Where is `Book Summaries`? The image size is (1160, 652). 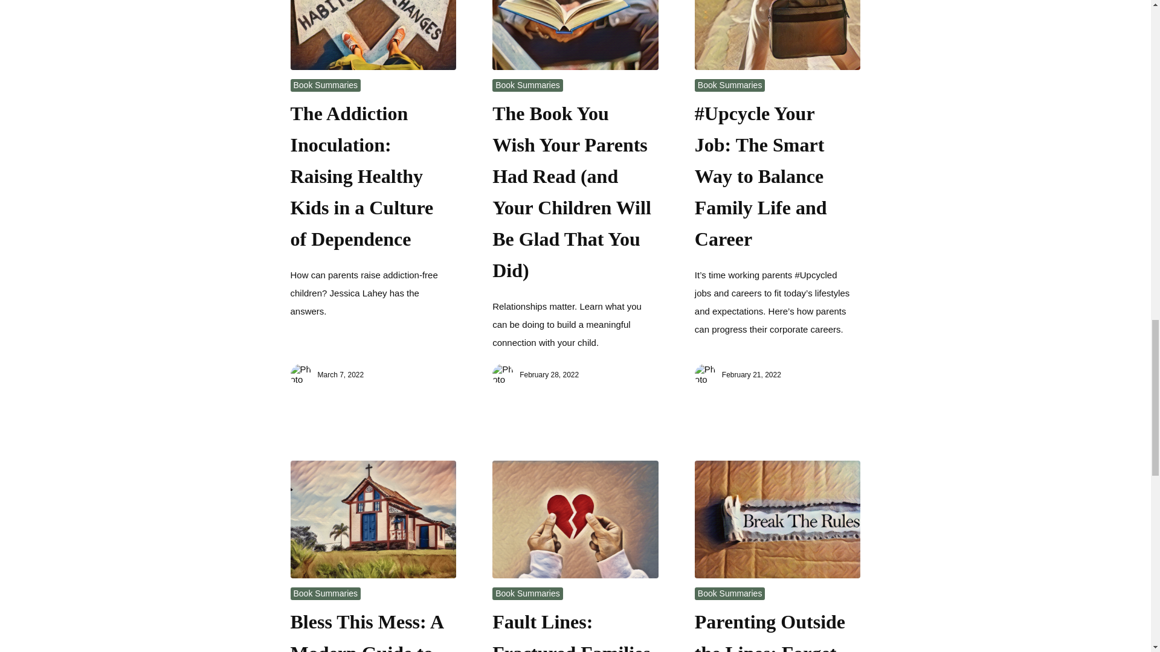 Book Summaries is located at coordinates (527, 85).